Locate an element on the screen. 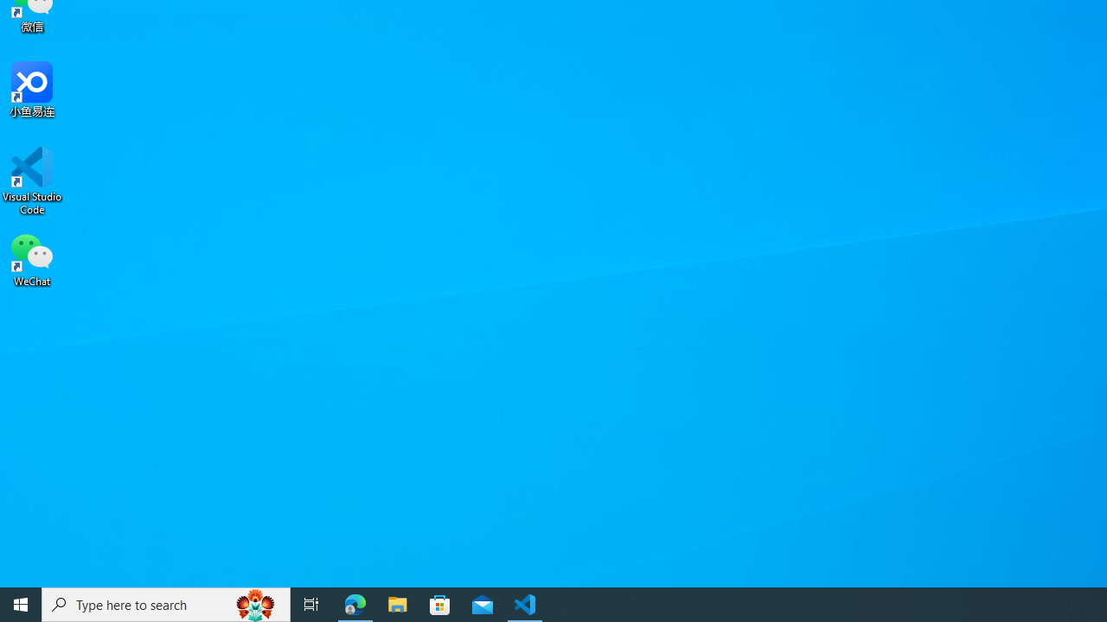 The height and width of the screenshot is (622, 1107). Task View is located at coordinates (311, 605).